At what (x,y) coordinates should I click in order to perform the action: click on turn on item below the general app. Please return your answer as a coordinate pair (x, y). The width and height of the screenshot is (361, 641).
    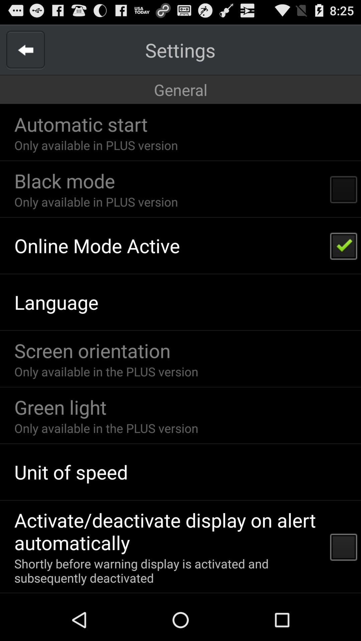
    Looking at the image, I should click on (81, 124).